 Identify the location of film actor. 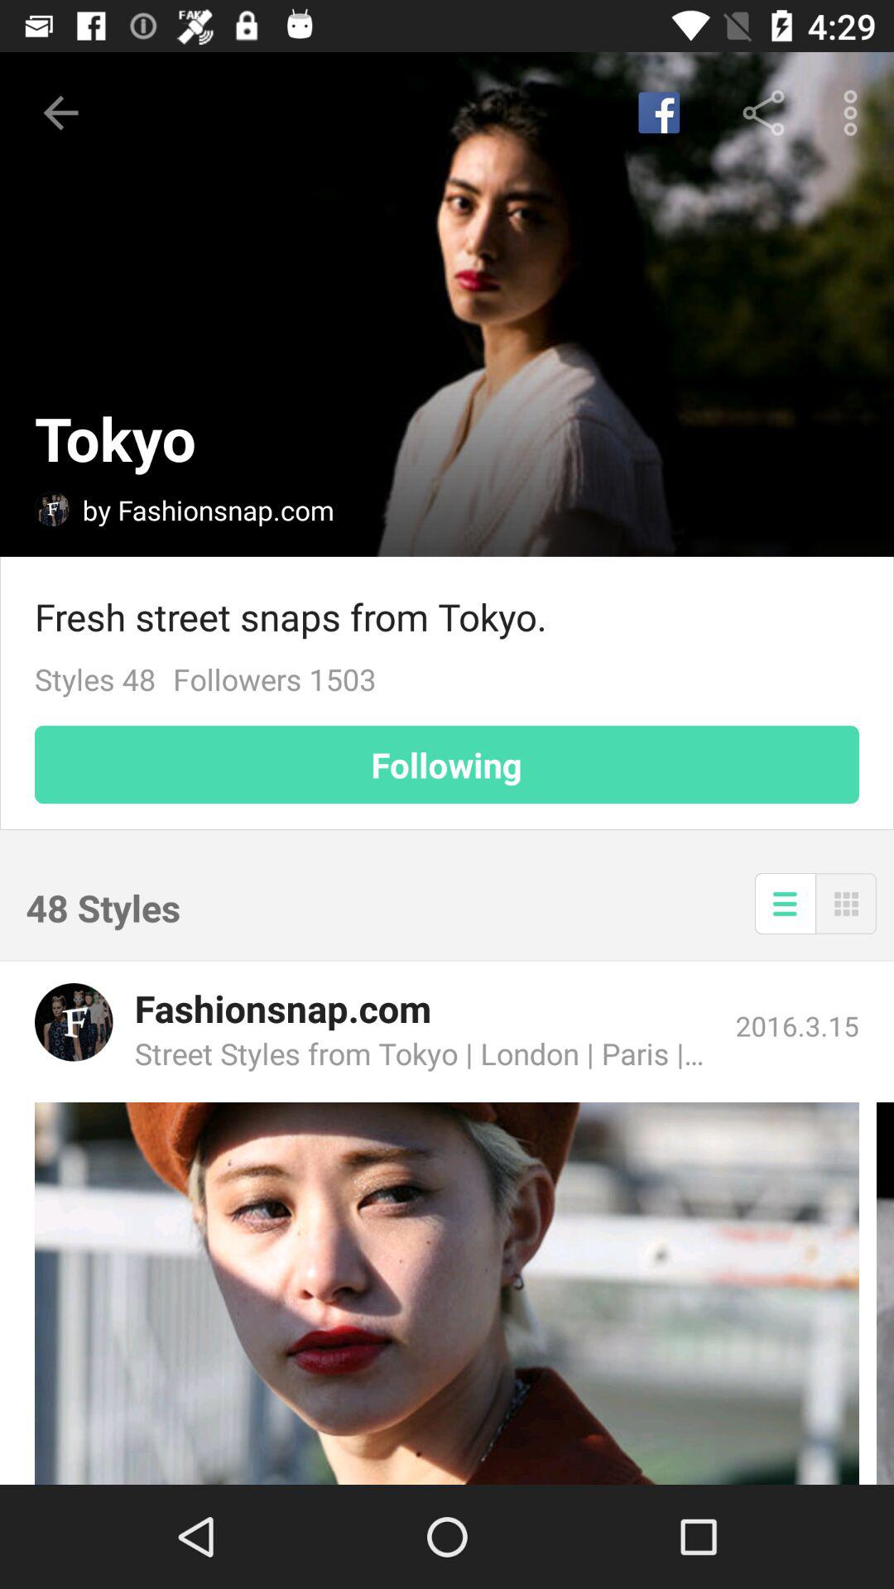
(447, 1294).